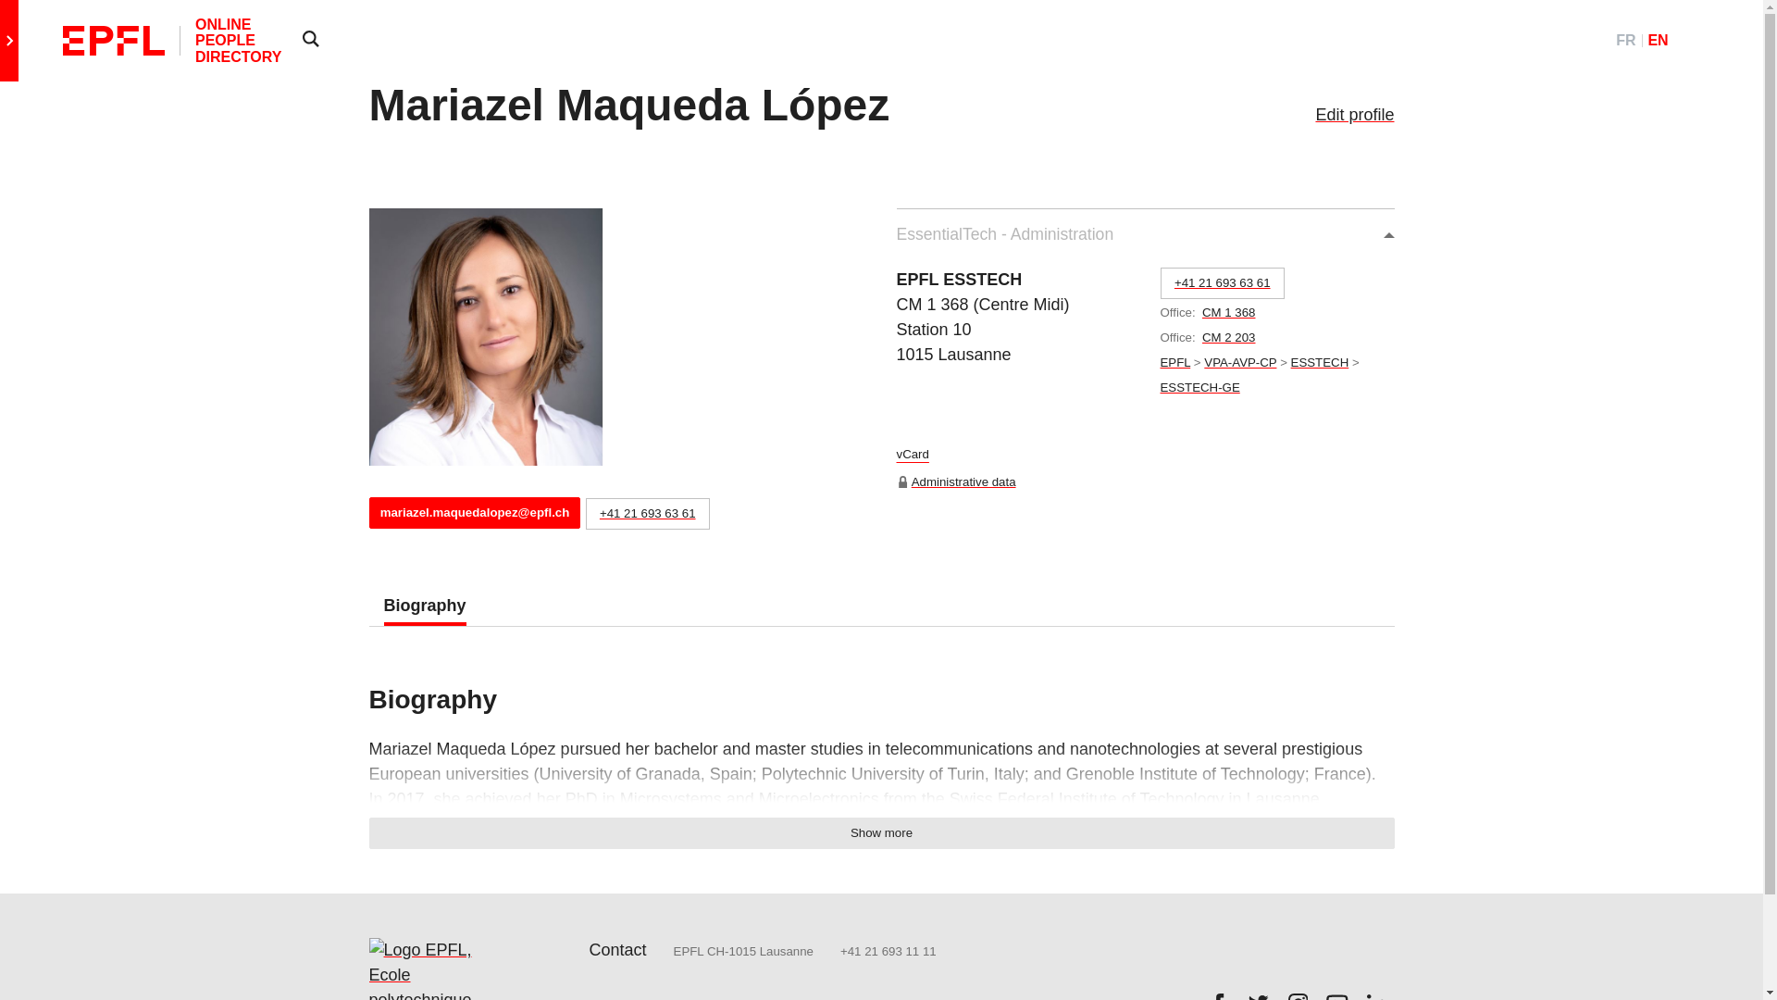 The width and height of the screenshot is (1777, 1000). I want to click on EPFL, so click(1175, 362).